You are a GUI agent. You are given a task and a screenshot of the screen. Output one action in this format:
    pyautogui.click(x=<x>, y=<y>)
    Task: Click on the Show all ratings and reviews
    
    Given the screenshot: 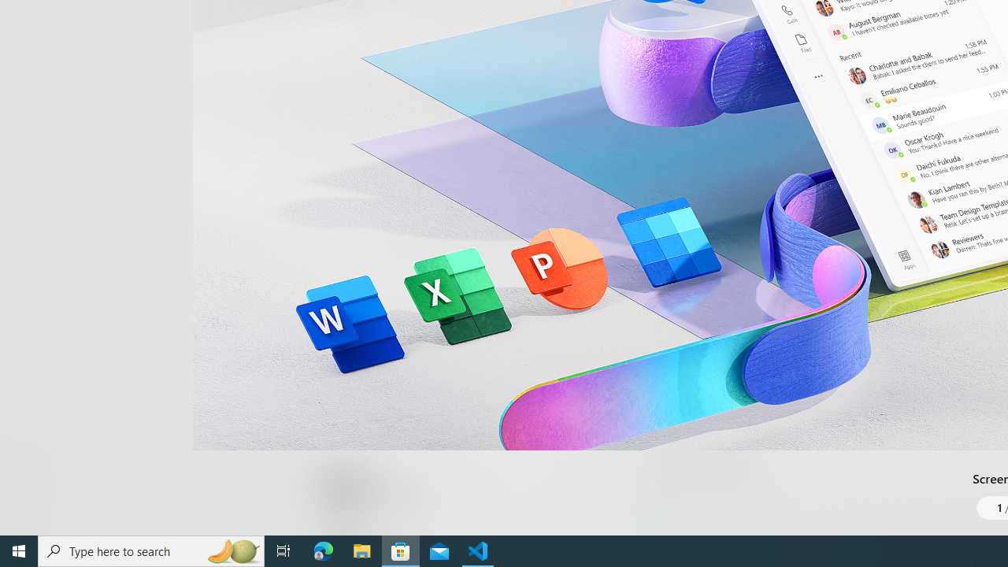 What is the action you would take?
    pyautogui.click(x=660, y=164)
    